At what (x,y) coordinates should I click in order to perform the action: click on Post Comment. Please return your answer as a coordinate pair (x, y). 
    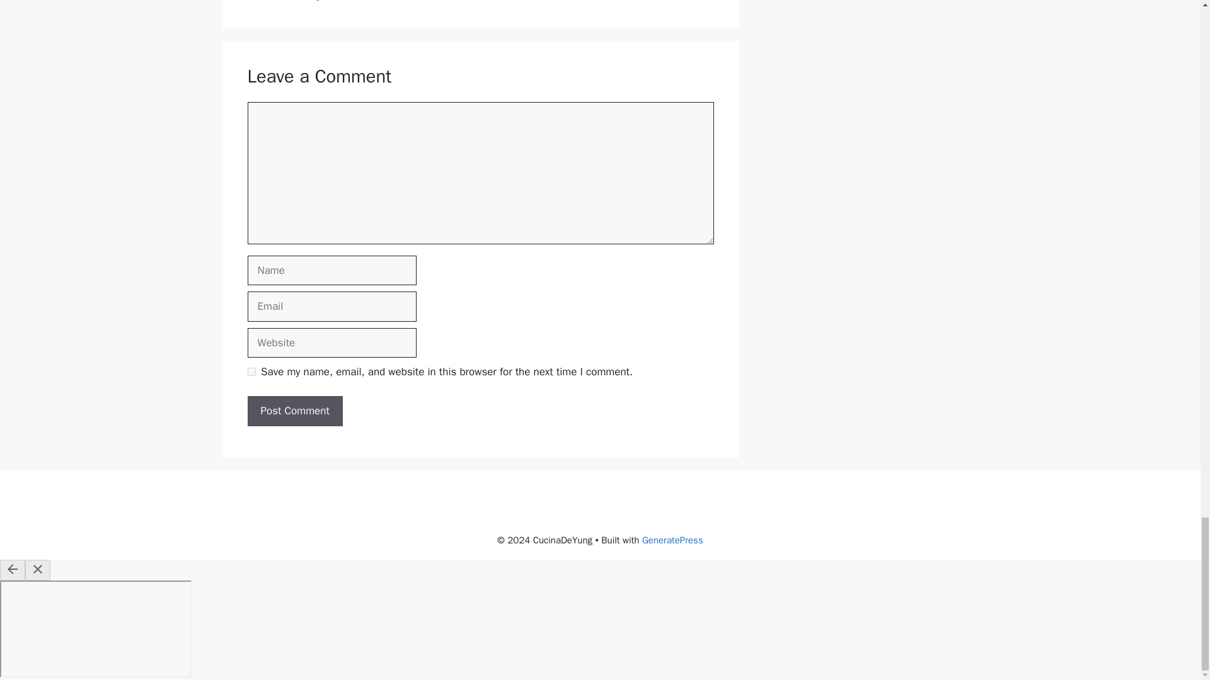
    Looking at the image, I should click on (294, 411).